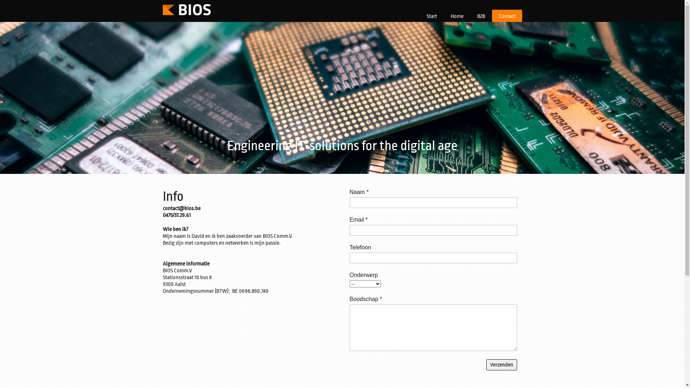 The image size is (690, 388). What do you see at coordinates (507, 16) in the screenshot?
I see `Contact` at bounding box center [507, 16].